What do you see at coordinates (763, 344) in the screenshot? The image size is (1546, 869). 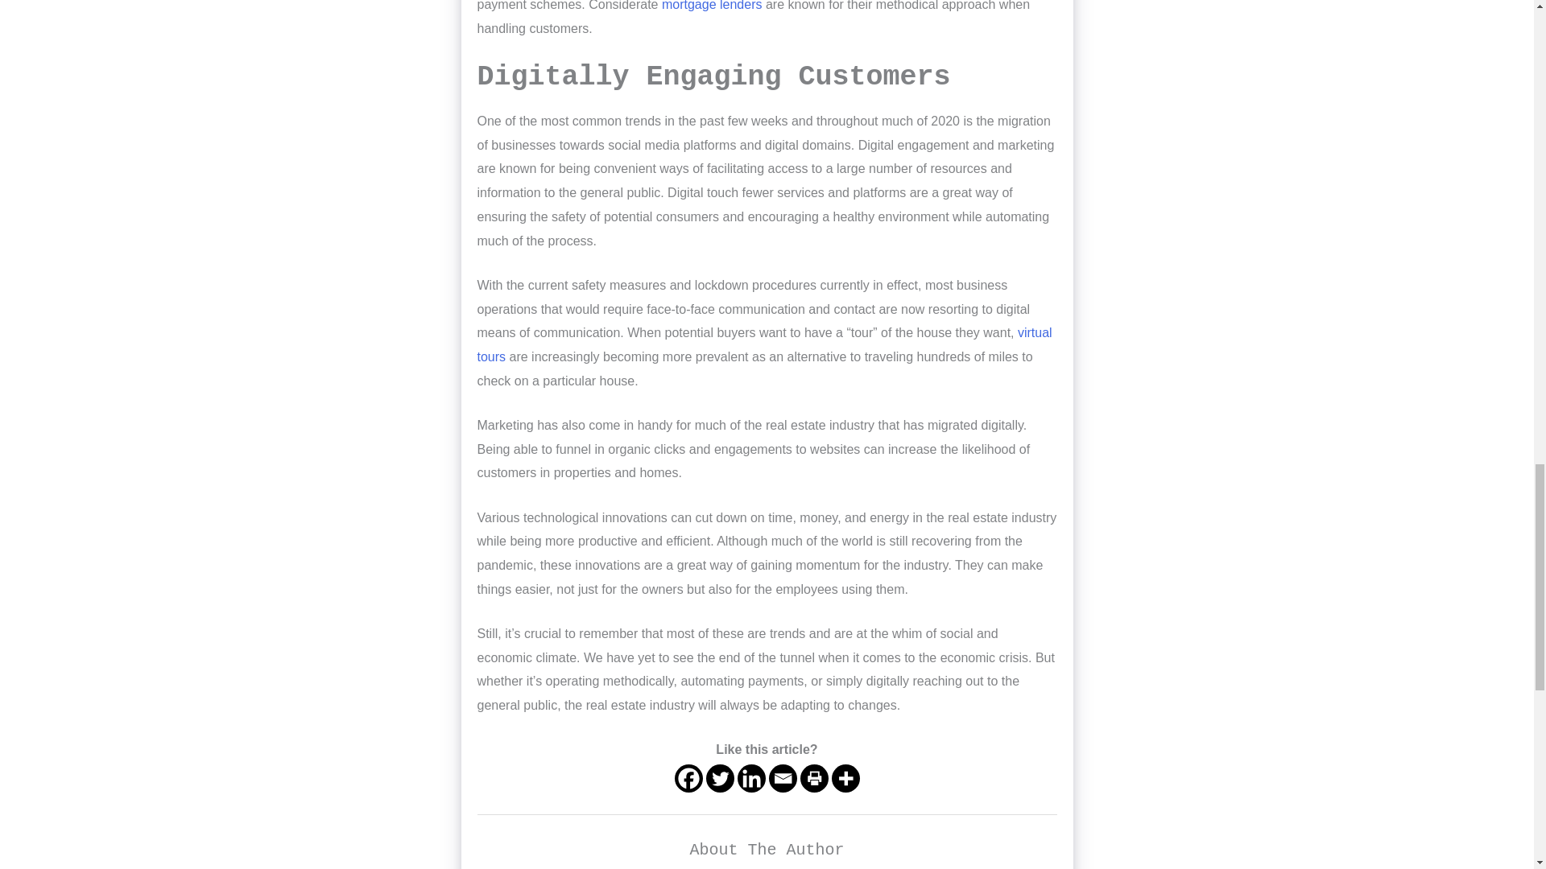 I see `virtual tours` at bounding box center [763, 344].